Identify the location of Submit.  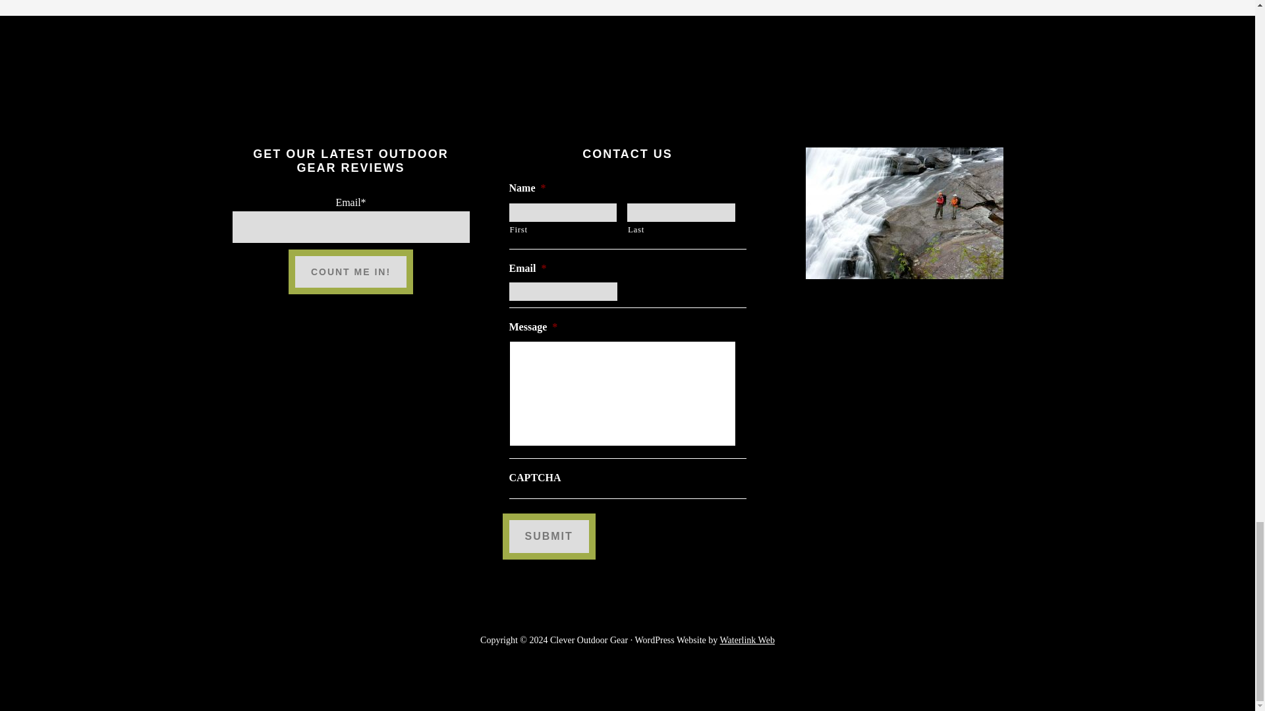
(548, 536).